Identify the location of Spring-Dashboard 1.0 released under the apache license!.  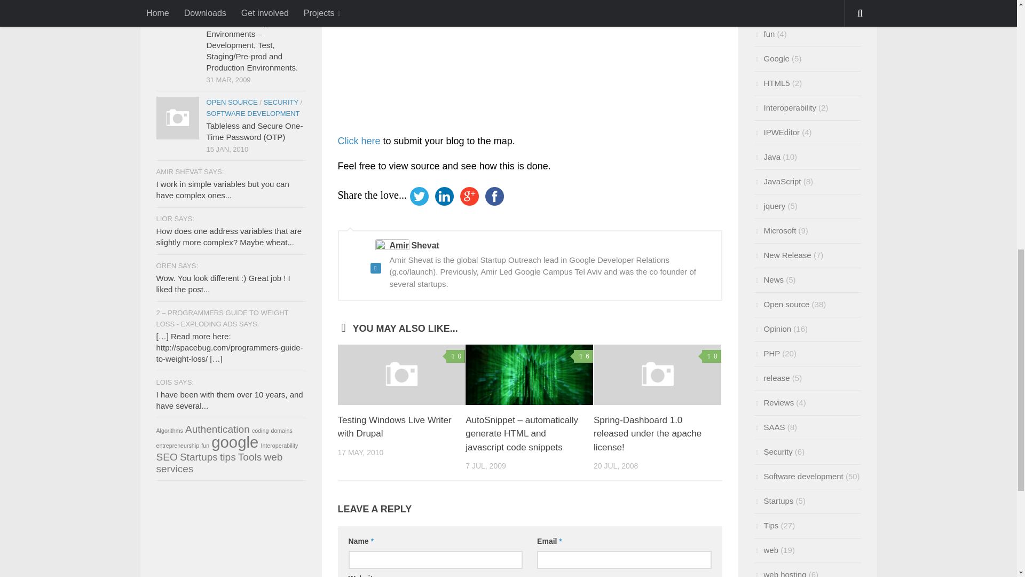
(657, 374).